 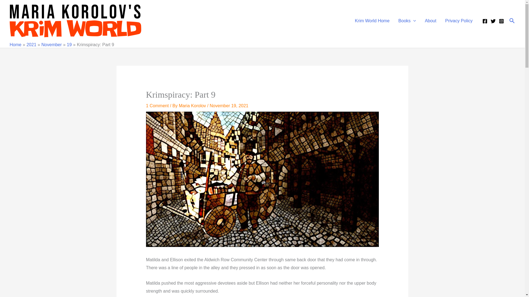 What do you see at coordinates (407, 21) in the screenshot?
I see `Books` at bounding box center [407, 21].